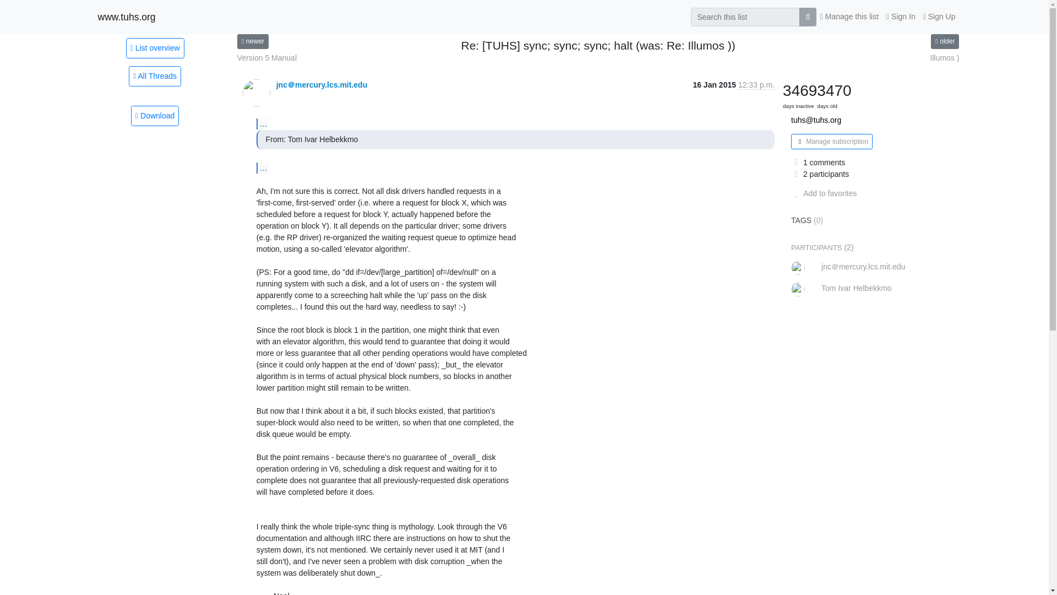 This screenshot has height=595, width=1057. What do you see at coordinates (901, 17) in the screenshot?
I see `Sign In` at bounding box center [901, 17].